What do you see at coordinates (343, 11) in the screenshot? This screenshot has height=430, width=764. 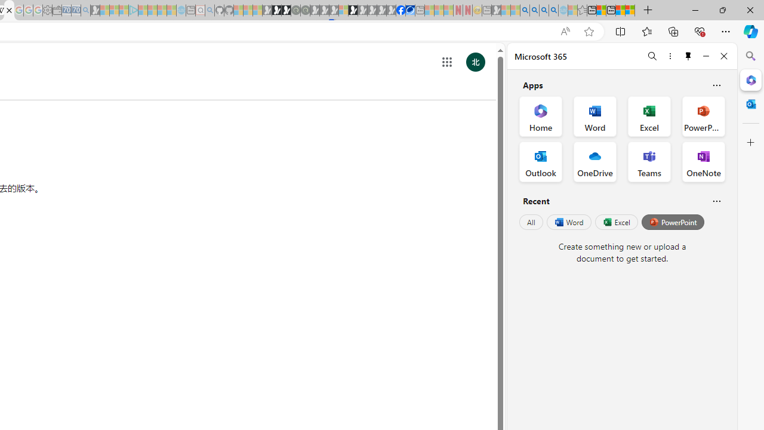 I see `Sign in to your account - Sleeping` at bounding box center [343, 11].